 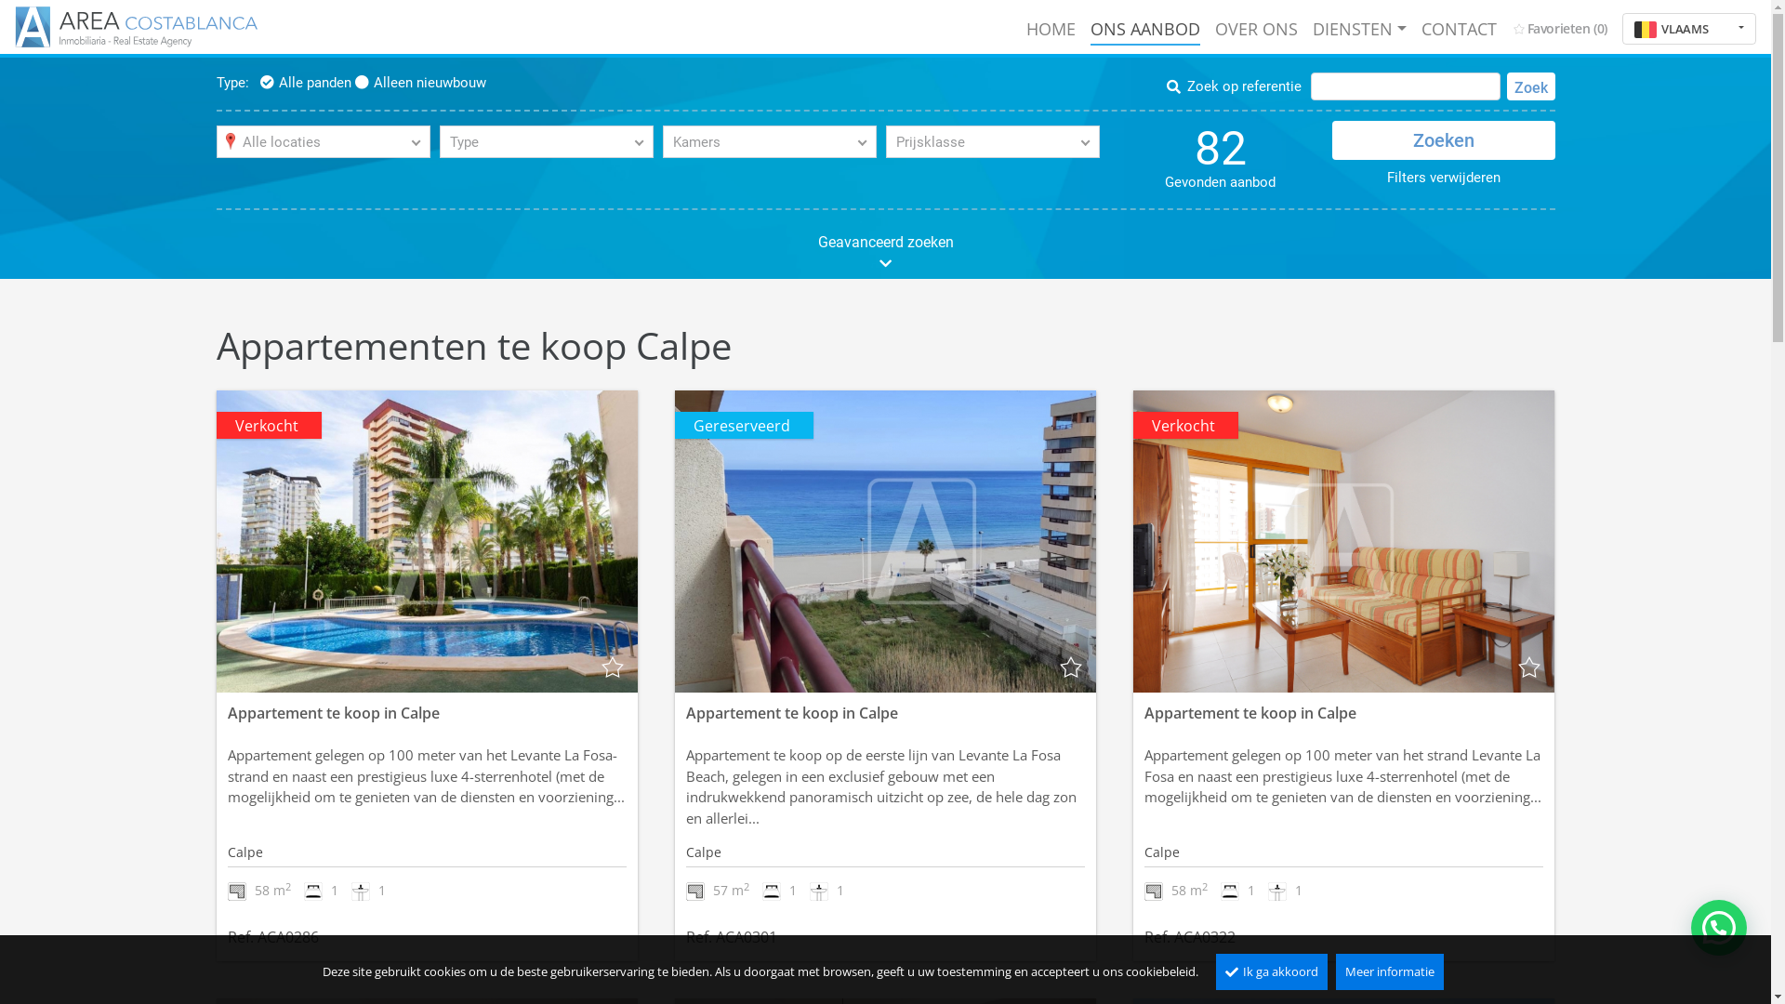 What do you see at coordinates (1443, 140) in the screenshot?
I see `Zoeken` at bounding box center [1443, 140].